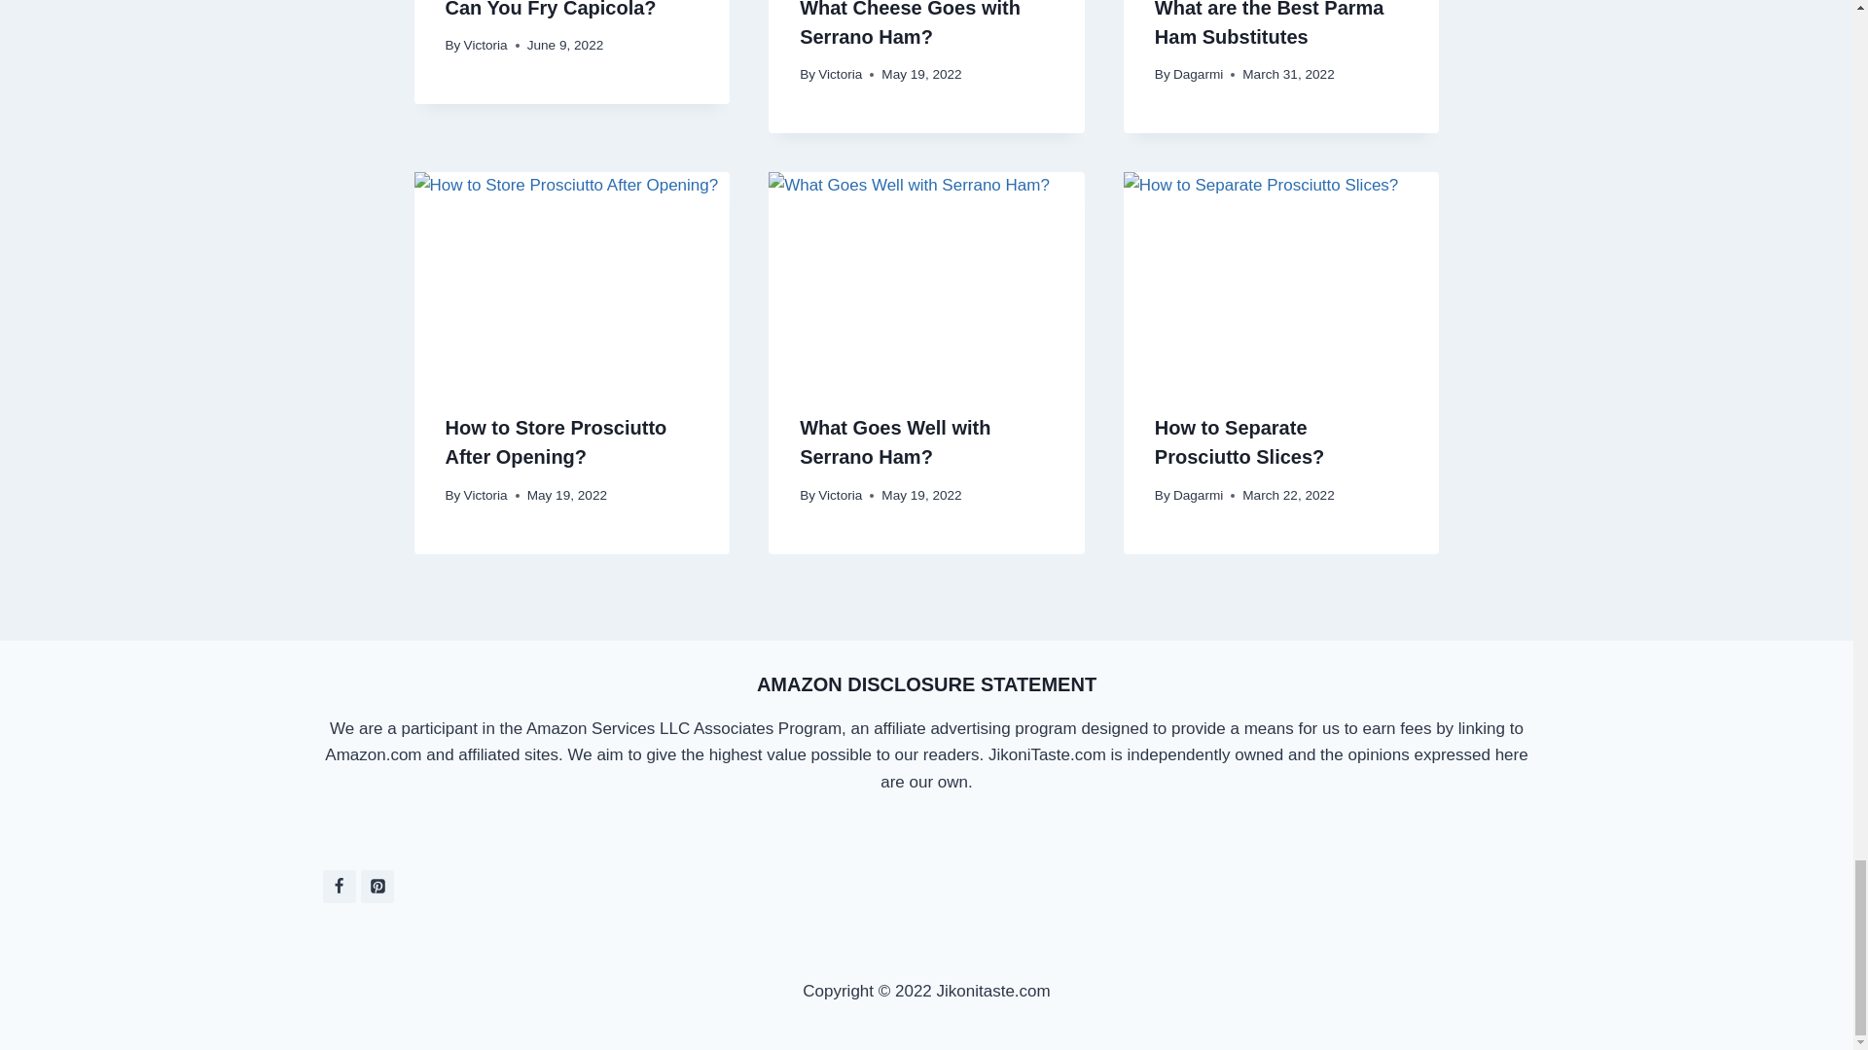 This screenshot has height=1050, width=1868. I want to click on Victoria, so click(485, 45).